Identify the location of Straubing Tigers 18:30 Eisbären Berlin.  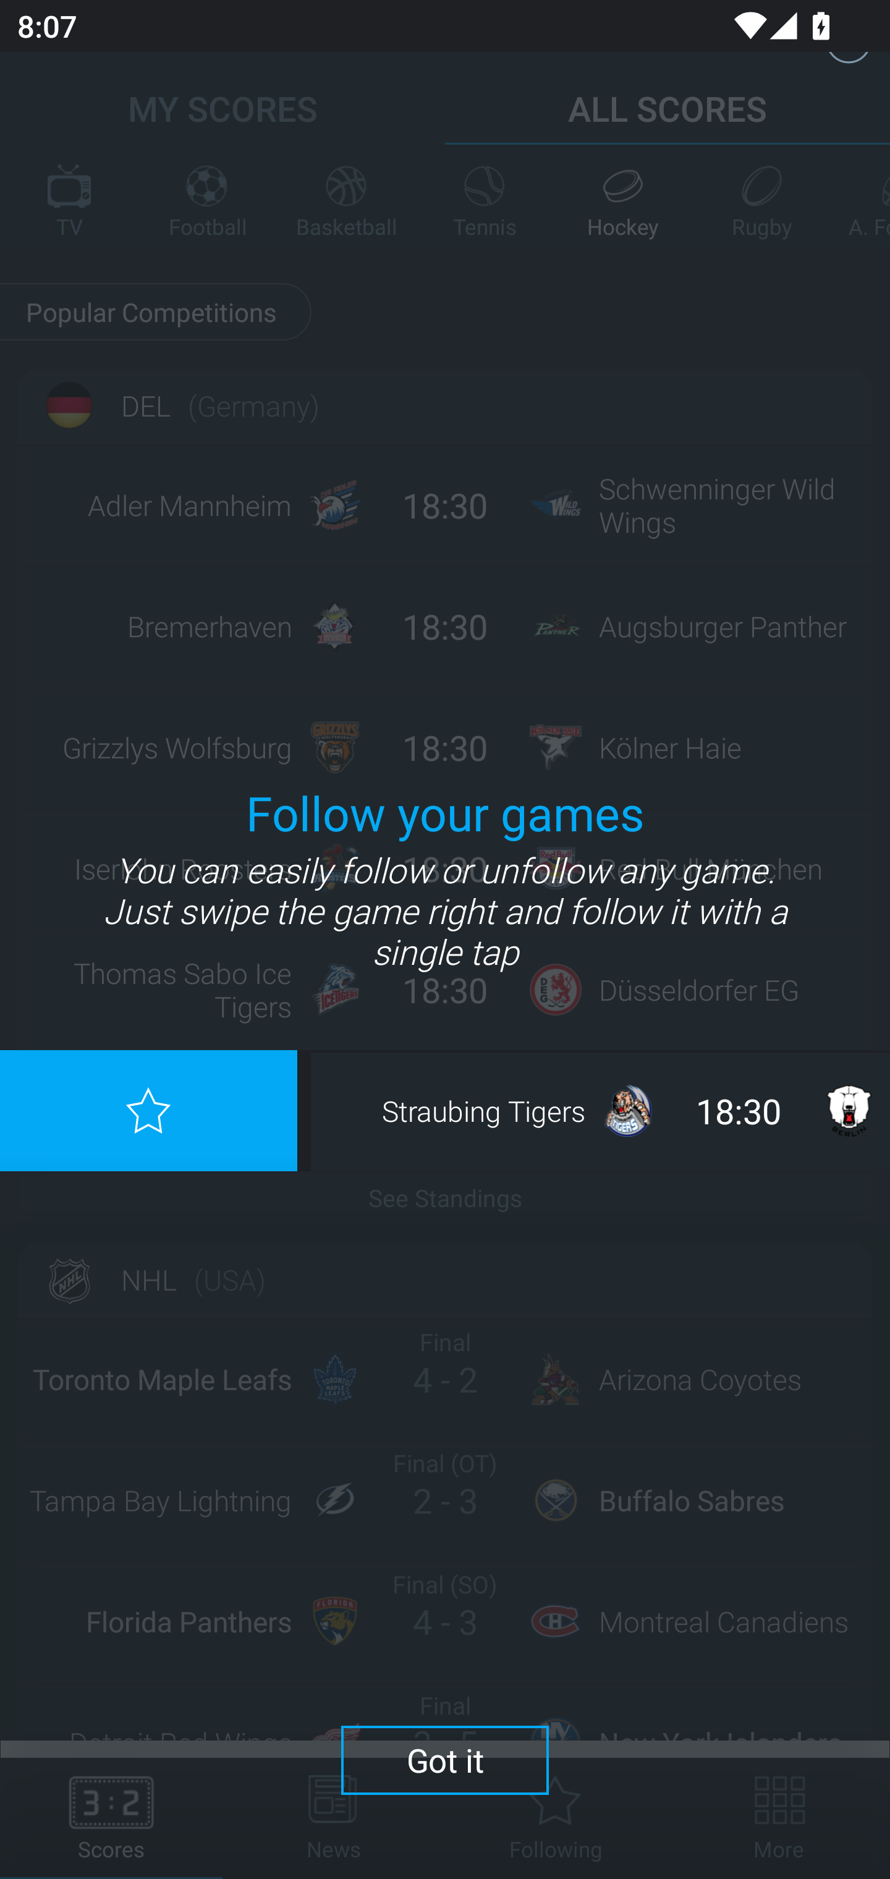
(602, 1110).